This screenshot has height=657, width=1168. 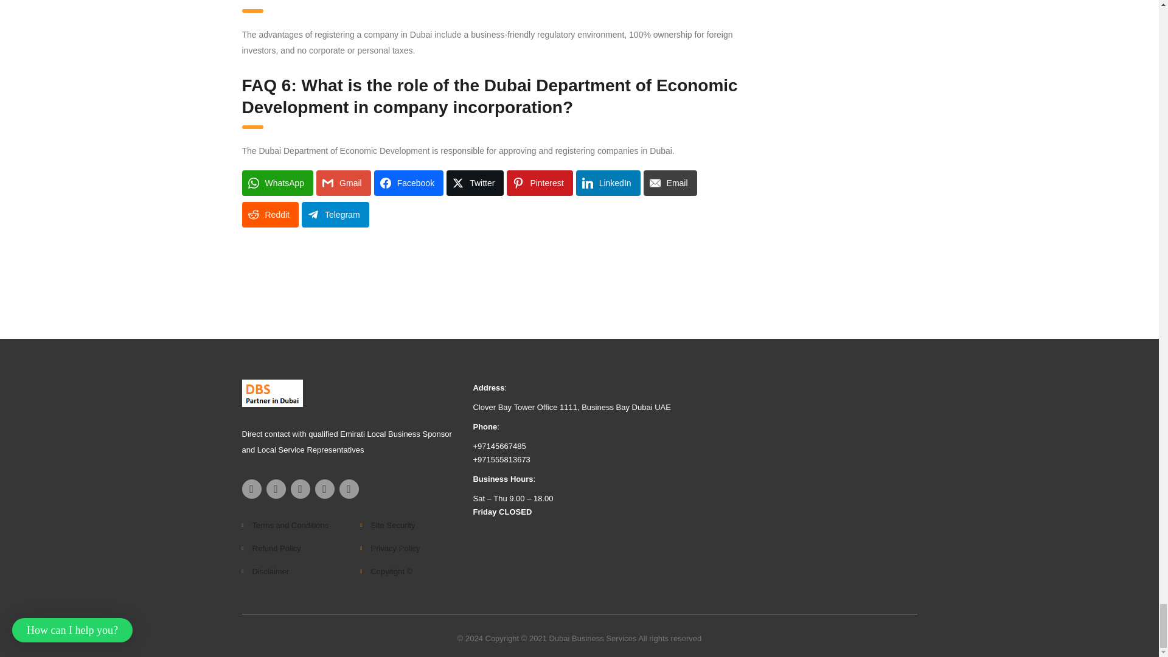 What do you see at coordinates (335, 214) in the screenshot?
I see `Telegram` at bounding box center [335, 214].